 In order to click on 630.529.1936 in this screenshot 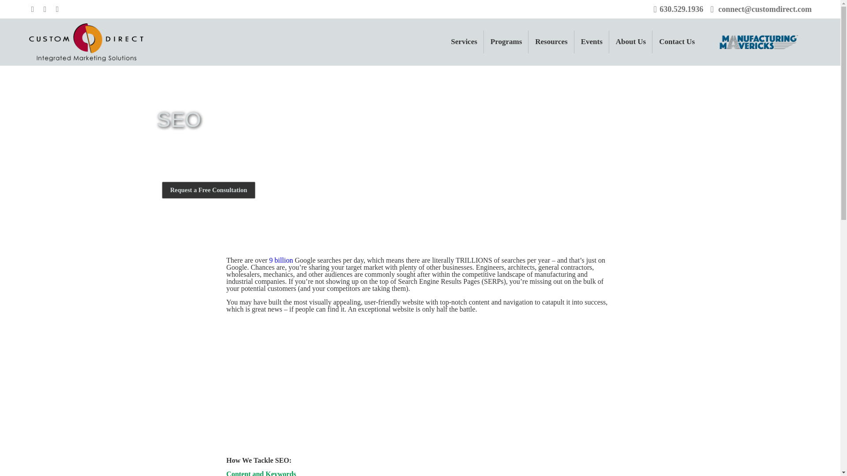, I will do `click(681, 9)`.